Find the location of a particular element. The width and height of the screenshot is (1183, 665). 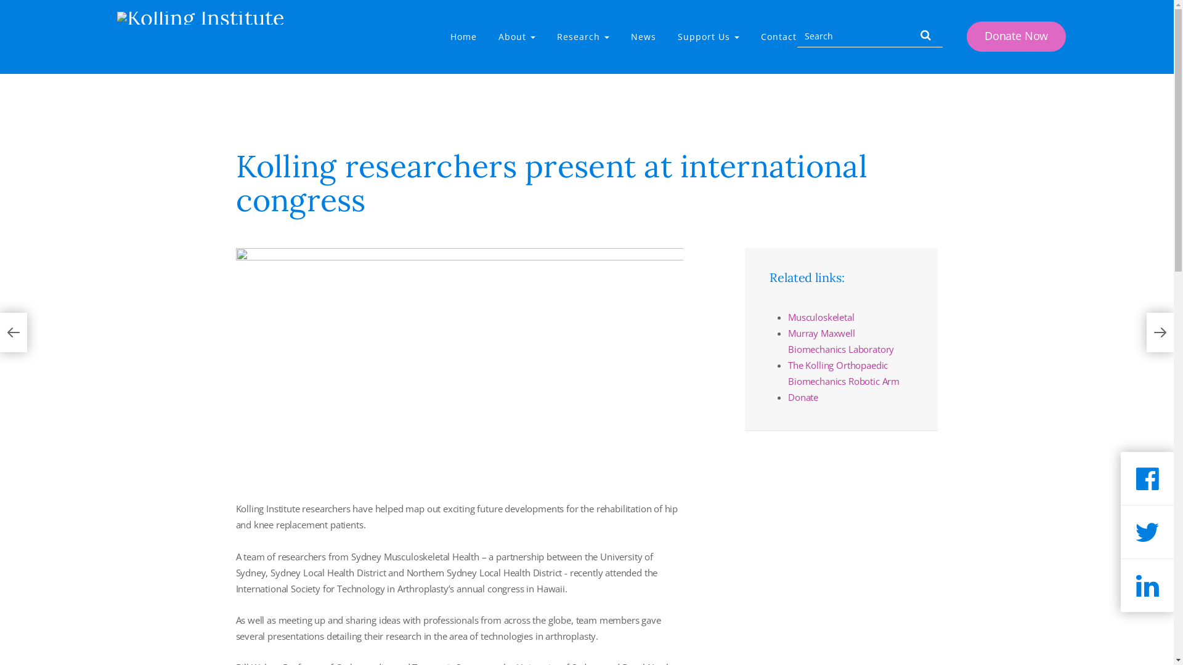

Musculoskeletal is located at coordinates (821, 317).